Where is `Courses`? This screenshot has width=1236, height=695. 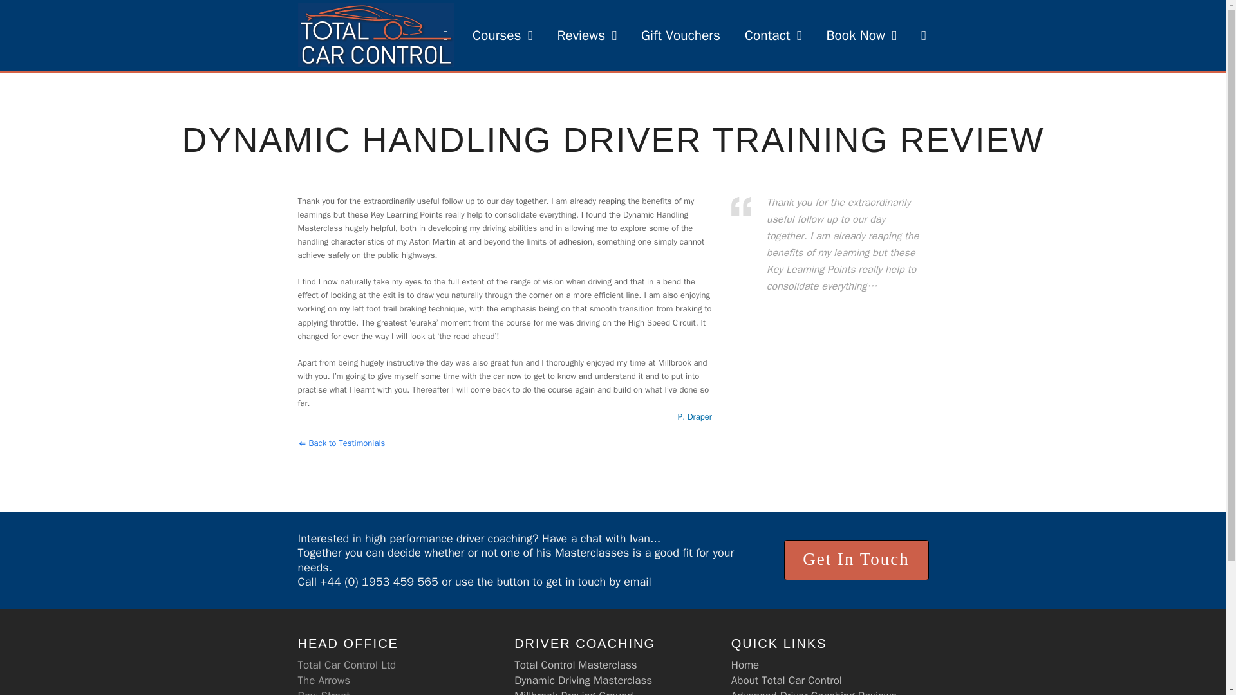 Courses is located at coordinates (502, 35).